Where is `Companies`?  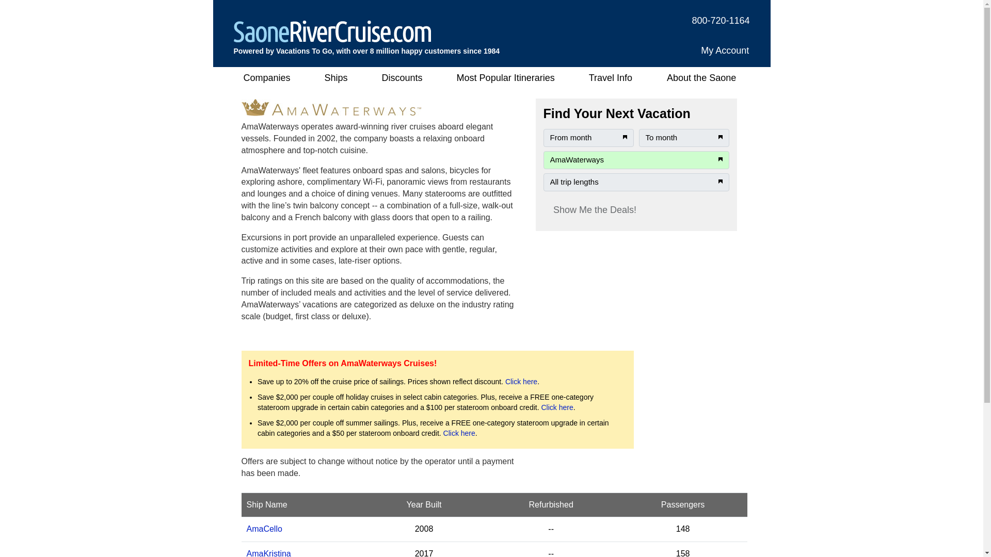 Companies is located at coordinates (268, 77).